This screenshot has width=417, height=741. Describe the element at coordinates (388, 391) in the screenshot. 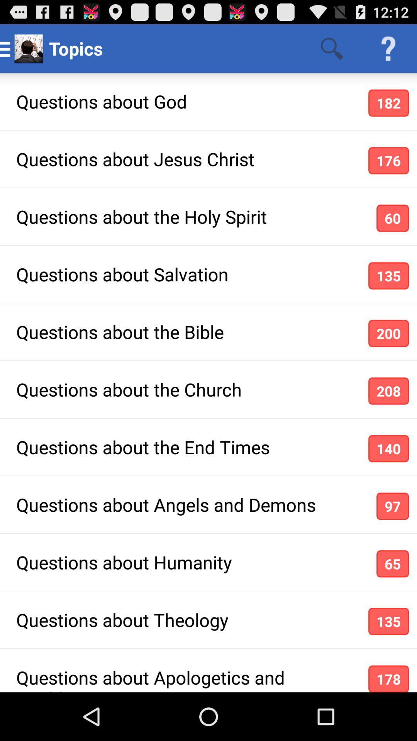

I see `swipe until the 208 app` at that location.